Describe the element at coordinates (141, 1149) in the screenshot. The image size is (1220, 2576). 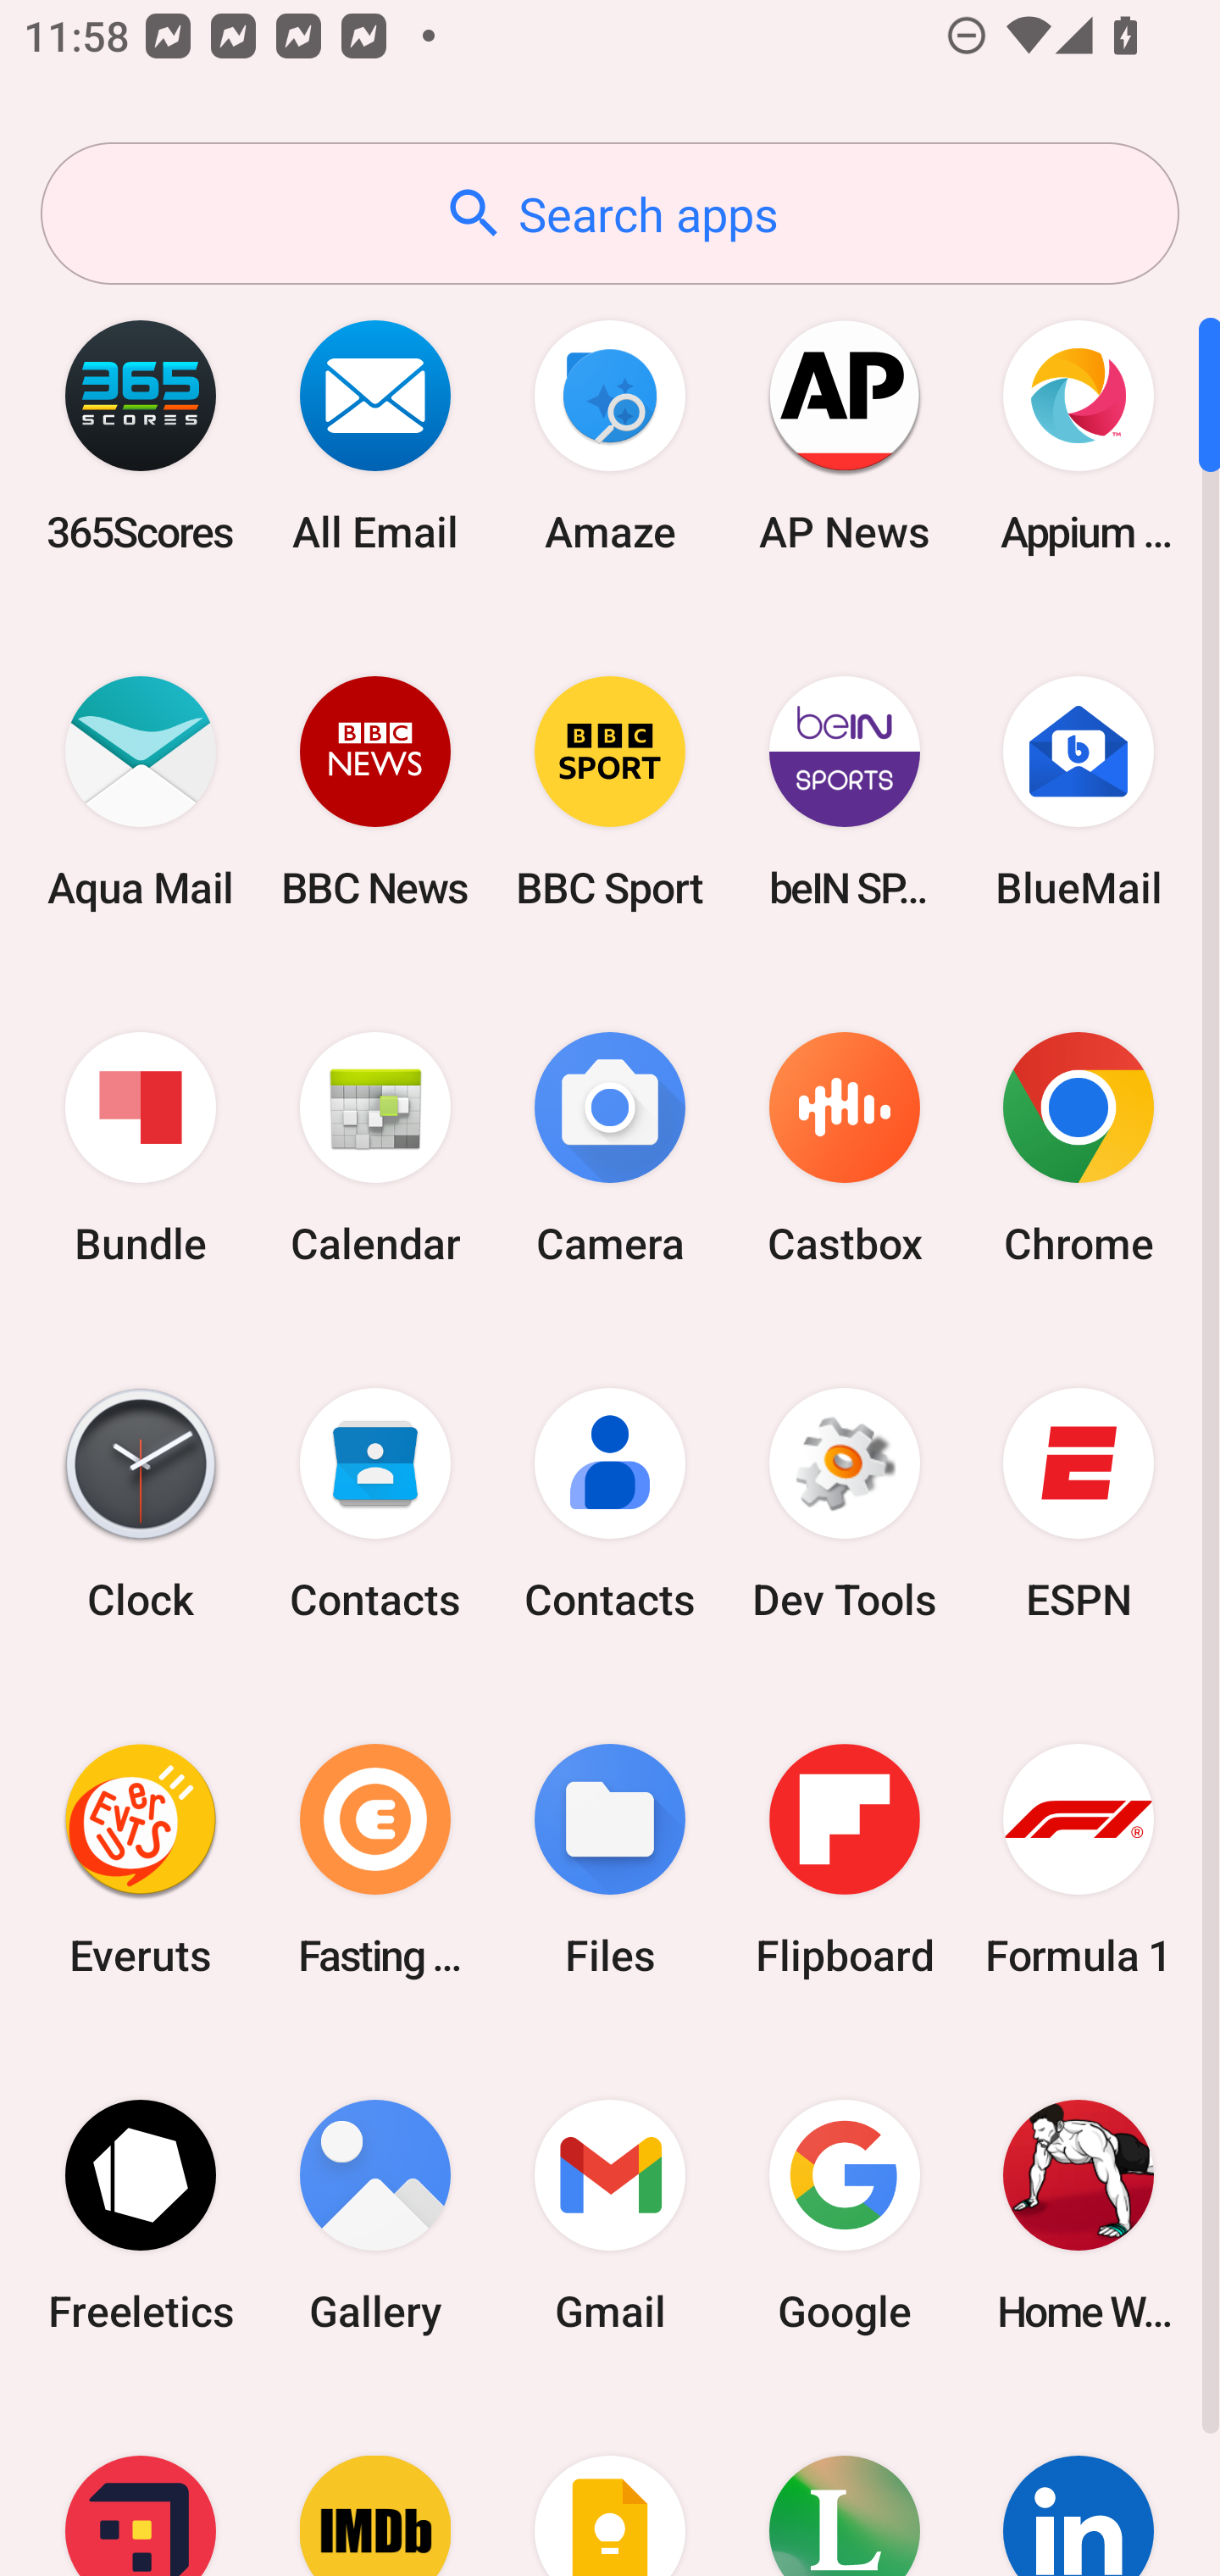
I see `Bundle` at that location.